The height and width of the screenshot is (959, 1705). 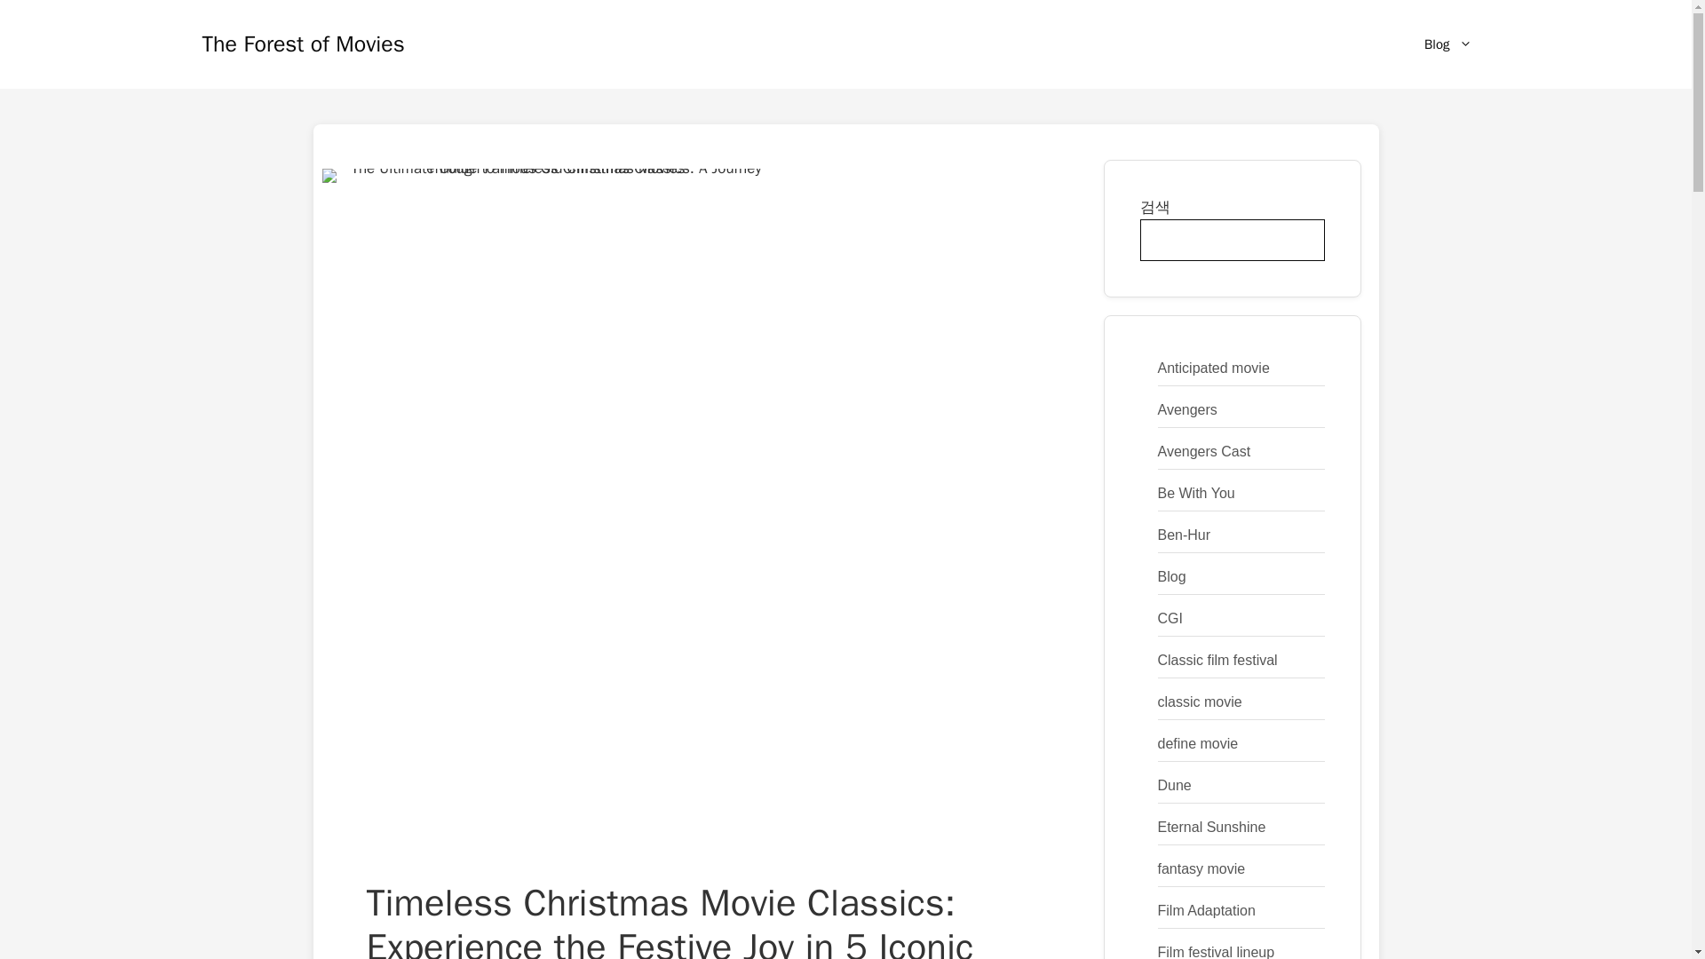 What do you see at coordinates (1447, 44) in the screenshot?
I see `Blog` at bounding box center [1447, 44].